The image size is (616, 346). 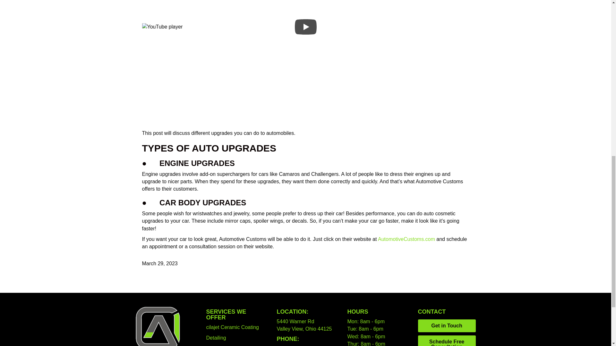 I want to click on 5440 Warner Rd, so click(x=295, y=321).